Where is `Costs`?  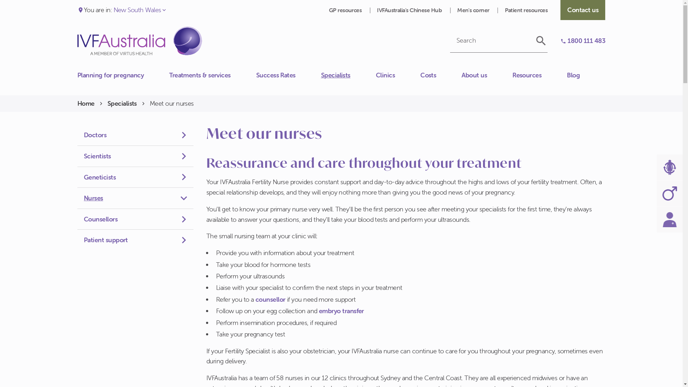 Costs is located at coordinates (441, 75).